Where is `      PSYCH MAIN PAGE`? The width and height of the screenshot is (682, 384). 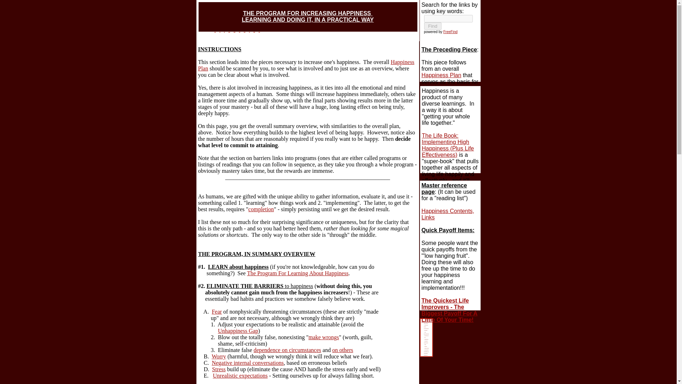       PSYCH MAIN PAGE is located at coordinates (426, 320).